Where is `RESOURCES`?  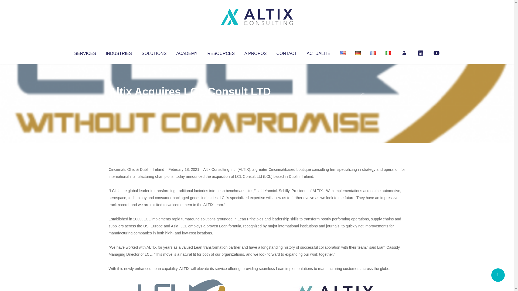
RESOURCES is located at coordinates (221, 52).